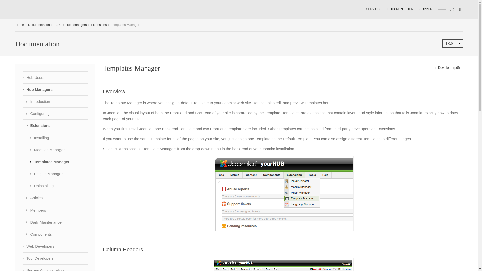 The width and height of the screenshot is (482, 271). Describe the element at coordinates (39, 25) in the screenshot. I see `Documentation` at that location.